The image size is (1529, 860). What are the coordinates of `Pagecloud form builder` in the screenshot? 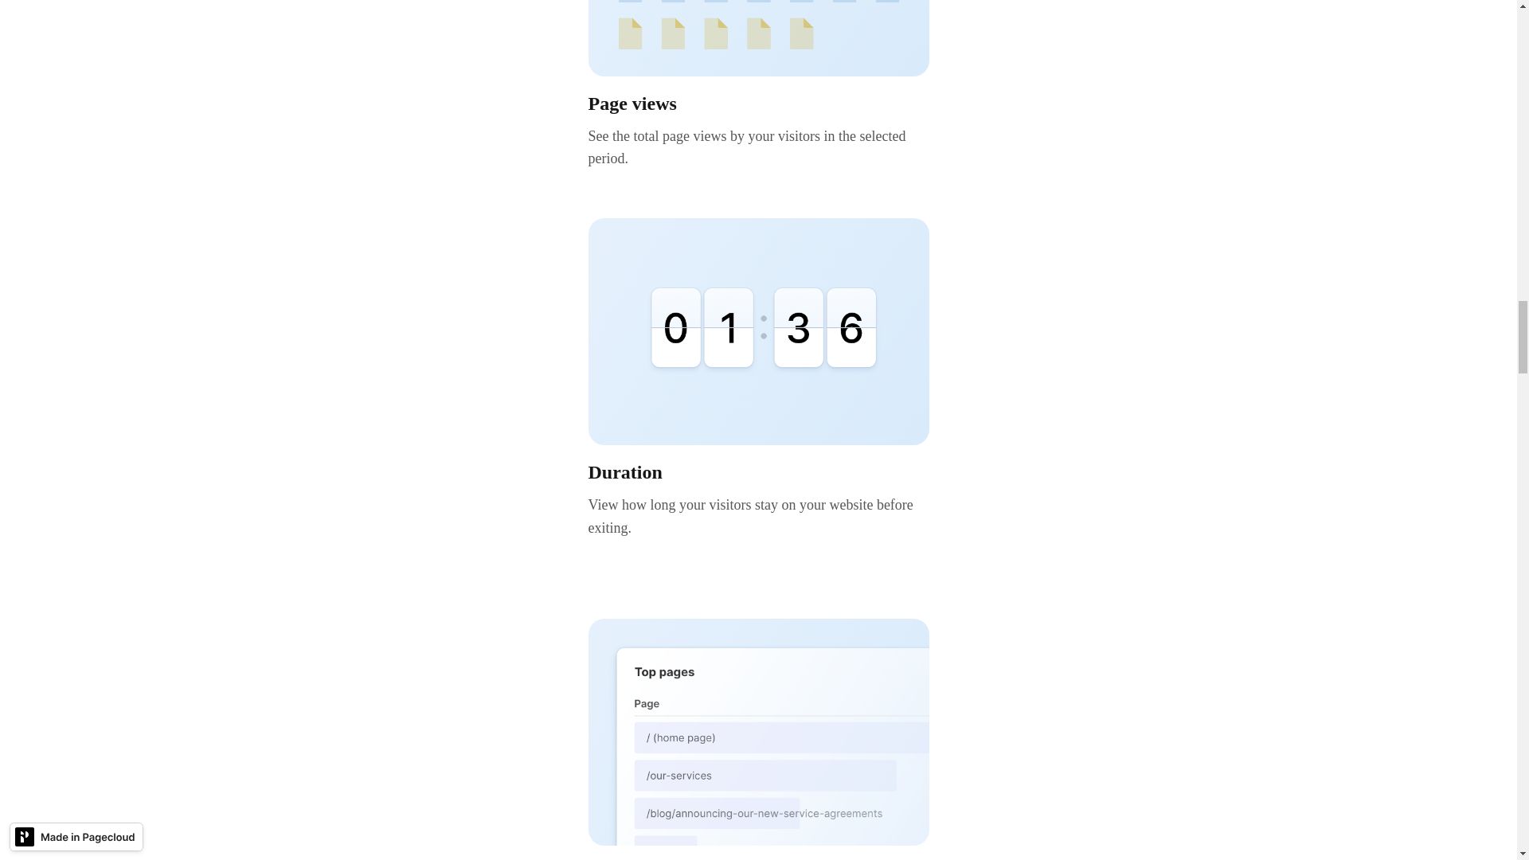 It's located at (757, 731).